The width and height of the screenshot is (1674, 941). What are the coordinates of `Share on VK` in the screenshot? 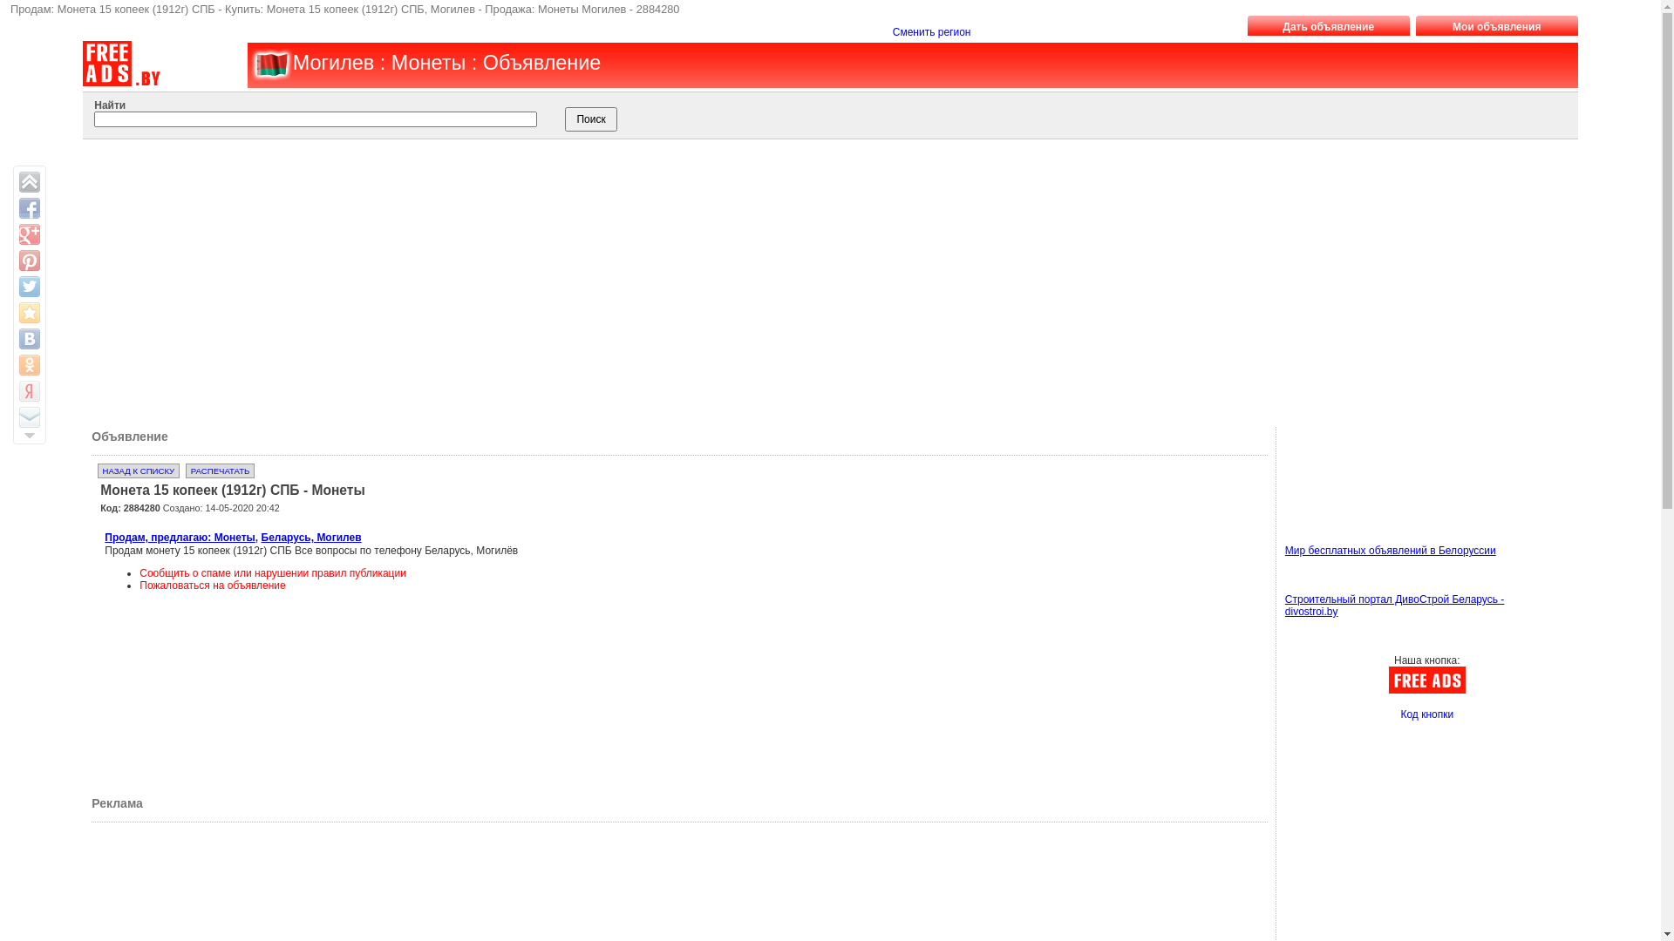 It's located at (30, 339).